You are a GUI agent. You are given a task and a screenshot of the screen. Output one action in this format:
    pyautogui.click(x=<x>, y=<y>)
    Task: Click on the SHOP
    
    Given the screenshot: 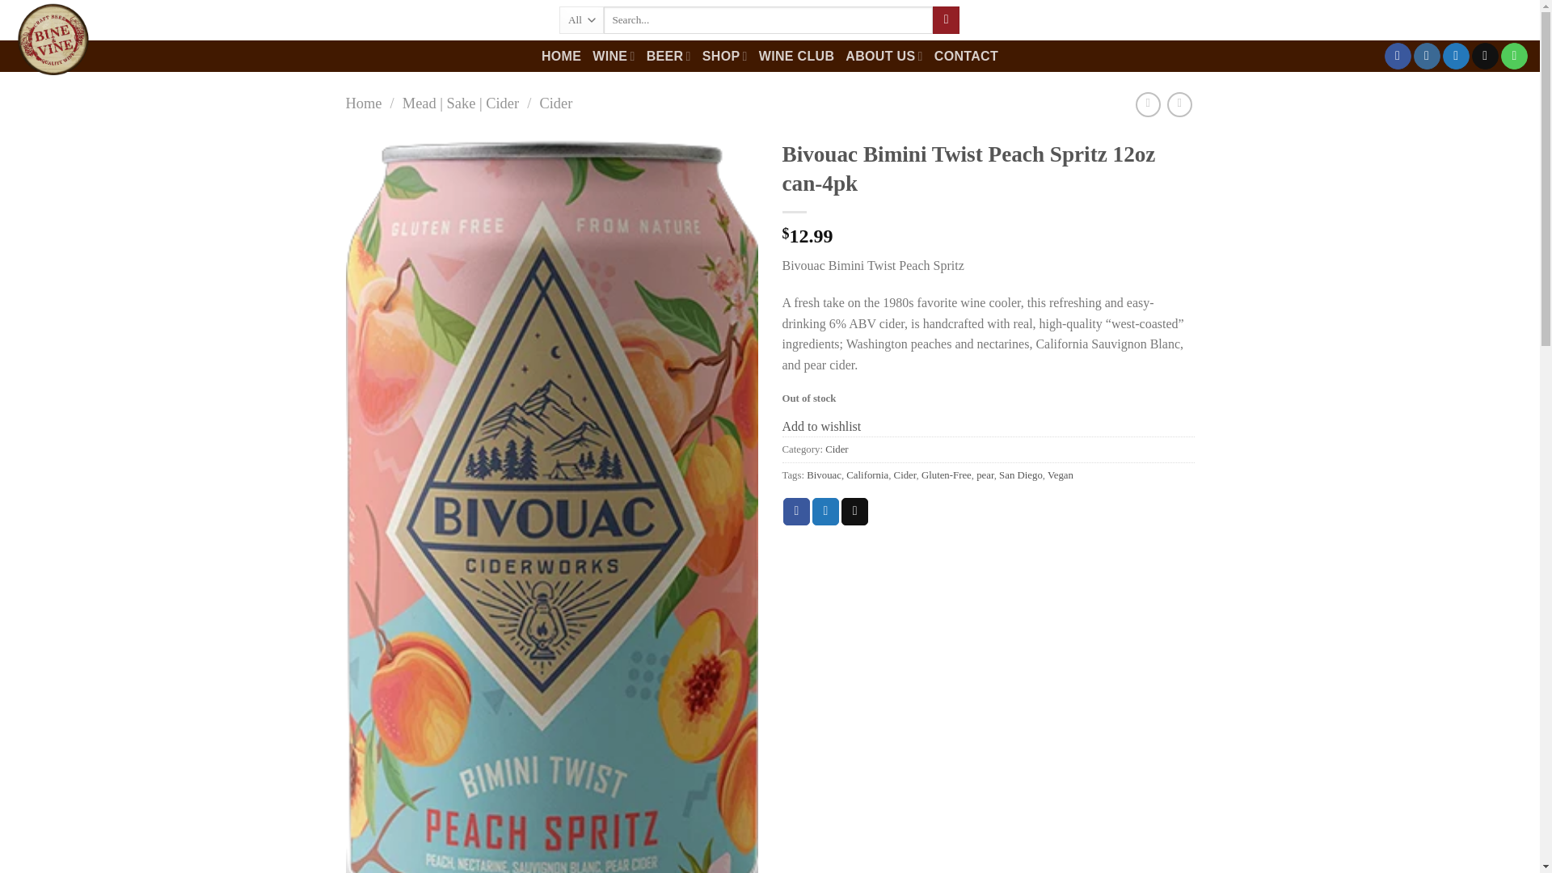 What is the action you would take?
    pyautogui.click(x=725, y=55)
    